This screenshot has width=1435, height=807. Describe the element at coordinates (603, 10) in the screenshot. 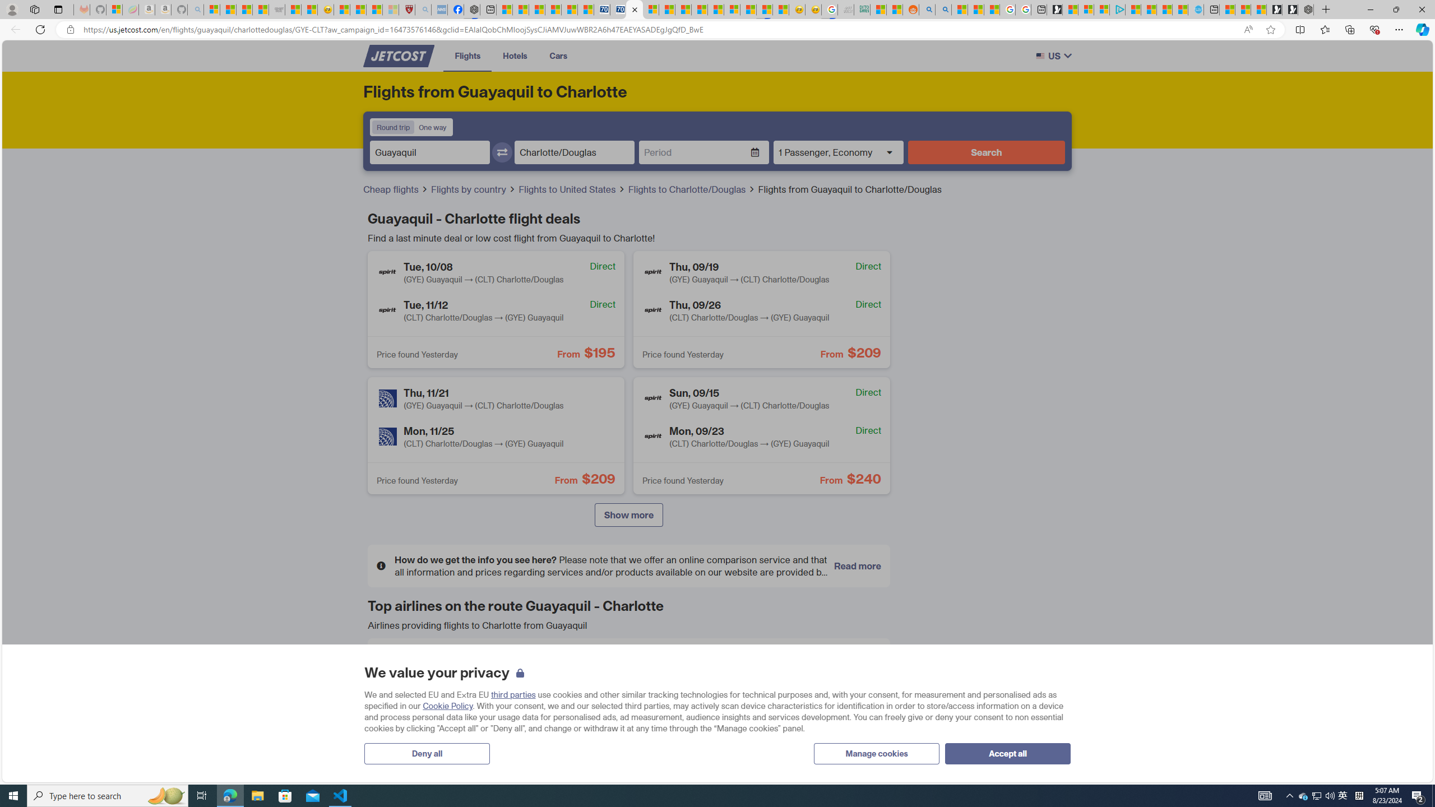

I see `Cheap Car Rentals - Save70.com` at that location.